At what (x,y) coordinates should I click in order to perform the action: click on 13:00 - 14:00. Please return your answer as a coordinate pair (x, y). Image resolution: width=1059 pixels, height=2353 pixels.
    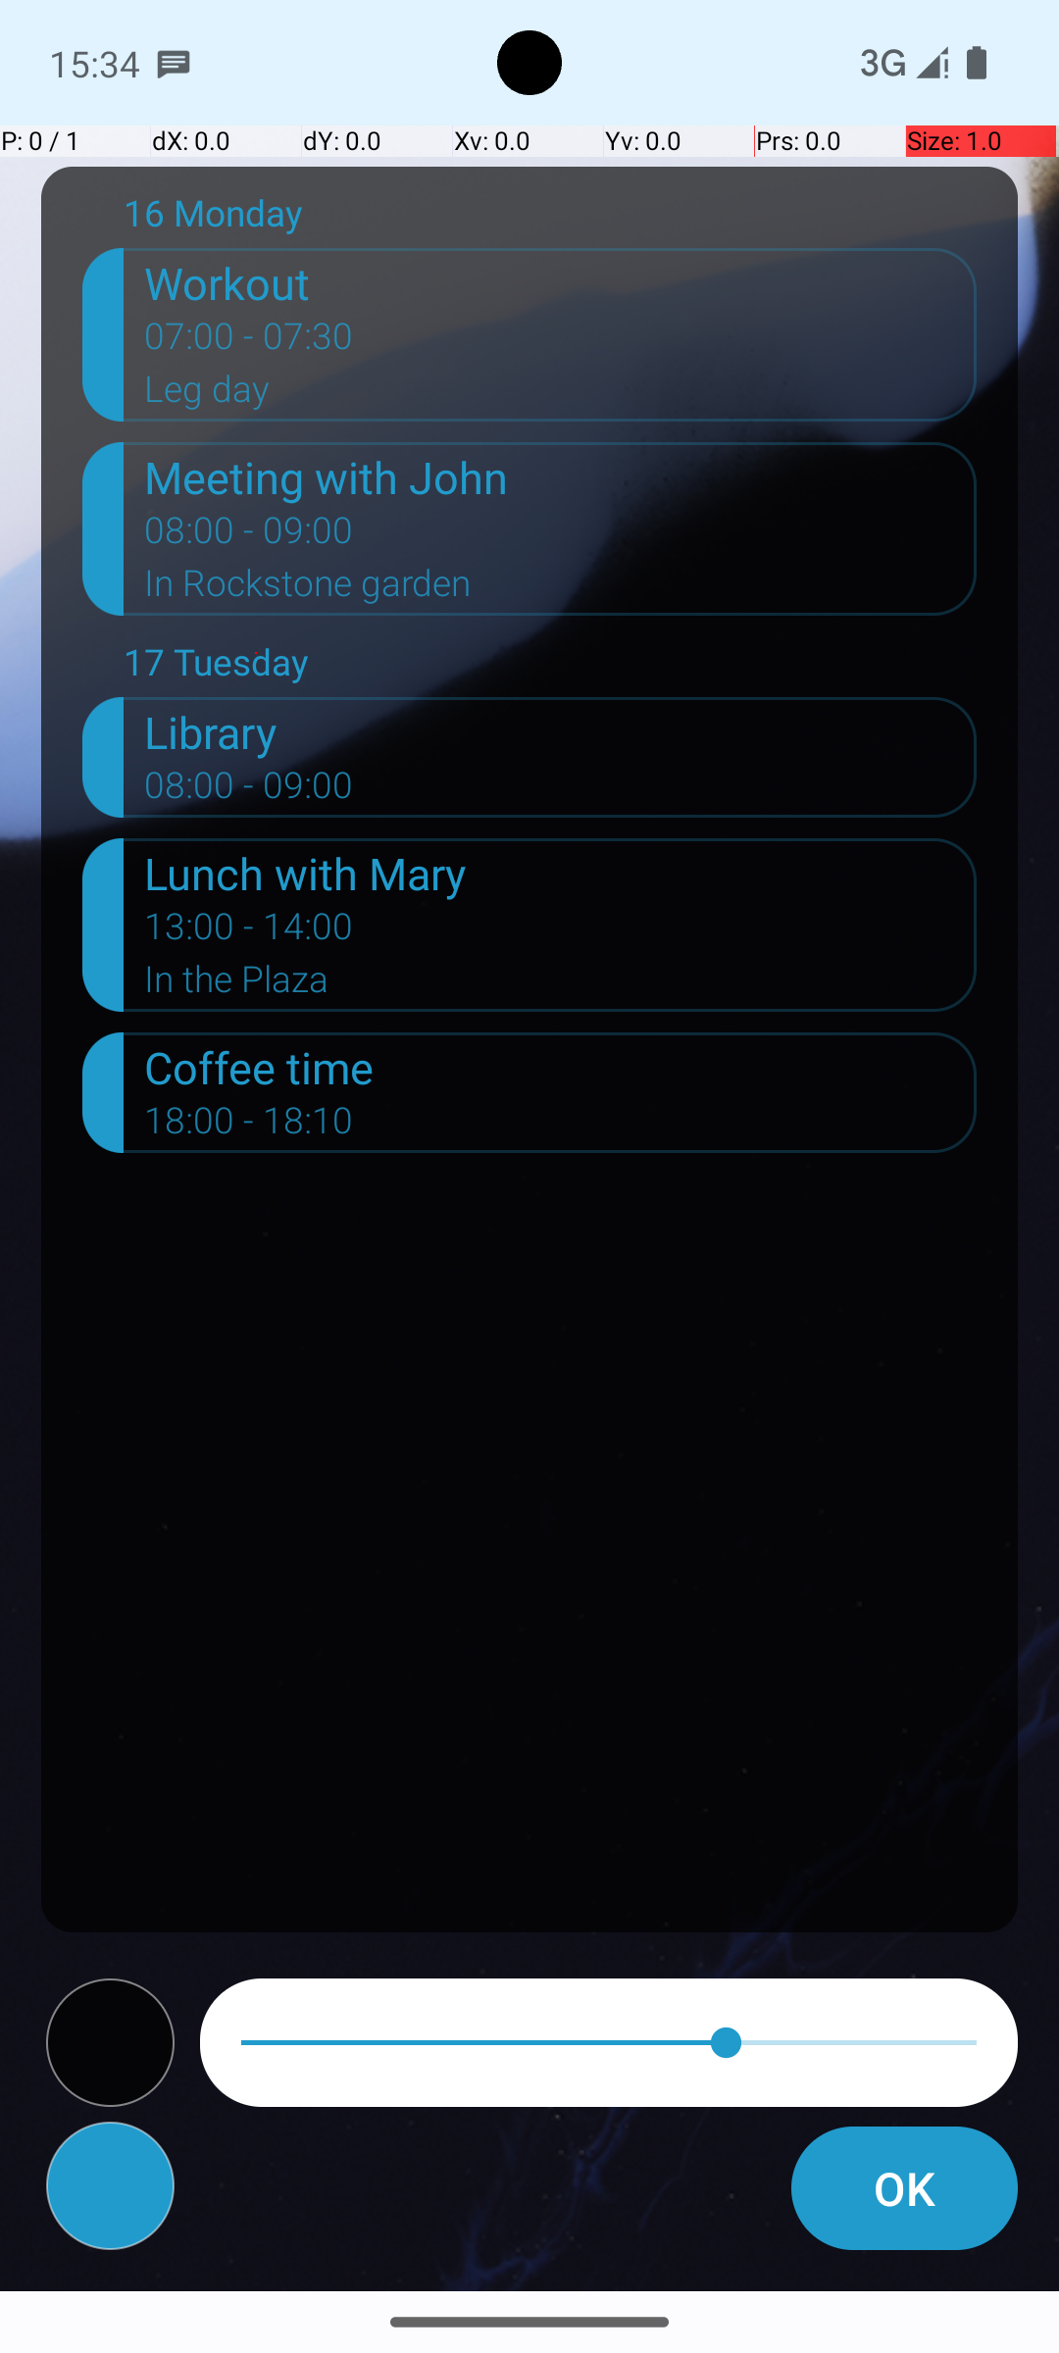
    Looking at the image, I should click on (249, 931).